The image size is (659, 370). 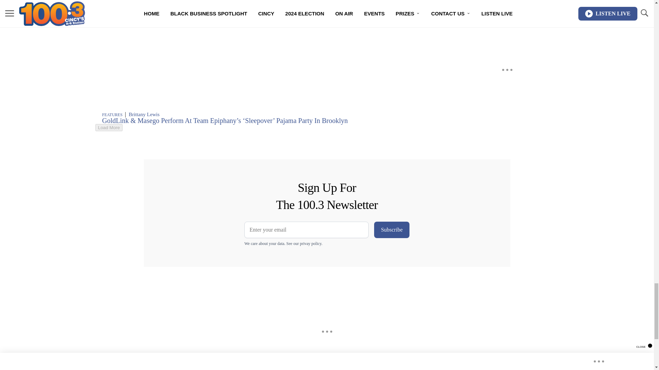 What do you see at coordinates (109, 127) in the screenshot?
I see `Load More` at bounding box center [109, 127].